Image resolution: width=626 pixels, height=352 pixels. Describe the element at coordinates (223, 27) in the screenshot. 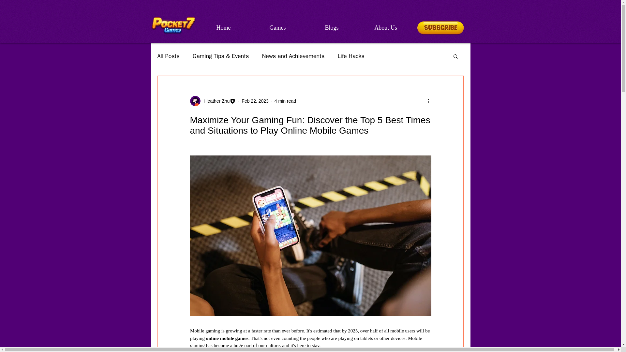

I see `Home` at that location.